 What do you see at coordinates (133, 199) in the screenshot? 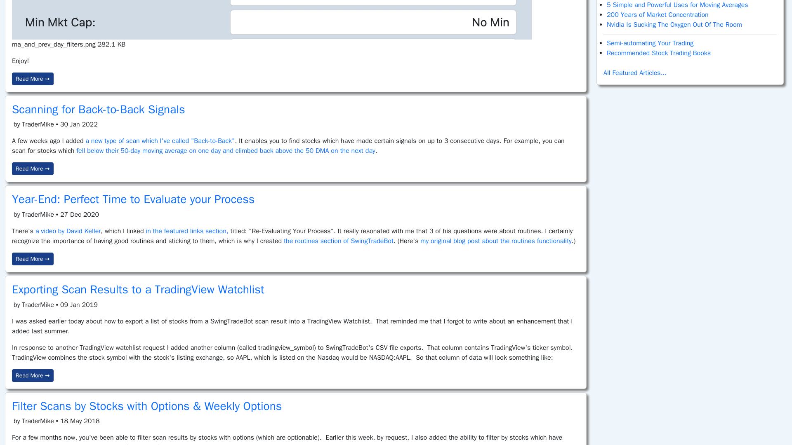
I see `Year-End: Perfect Time to Evaluate your Process` at bounding box center [133, 199].